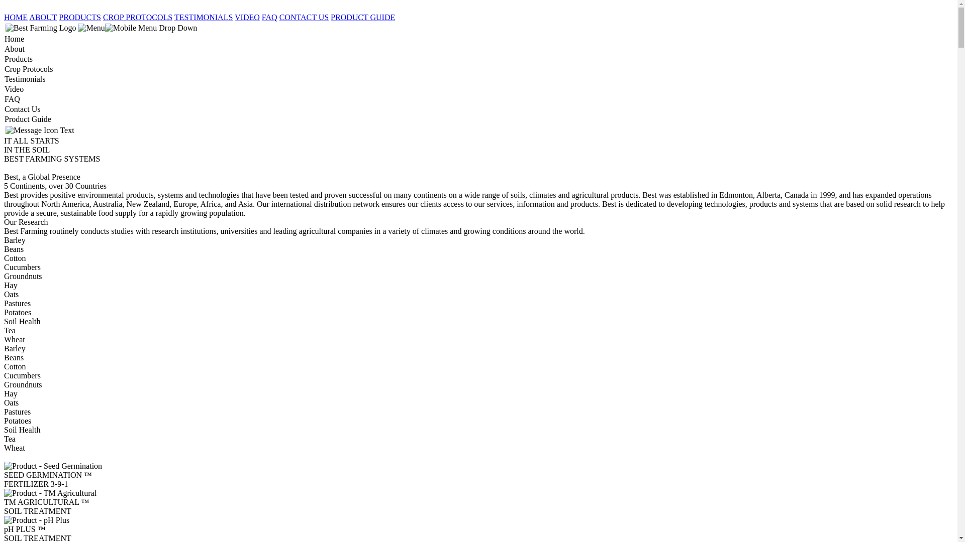  I want to click on Pastures, so click(478, 304).